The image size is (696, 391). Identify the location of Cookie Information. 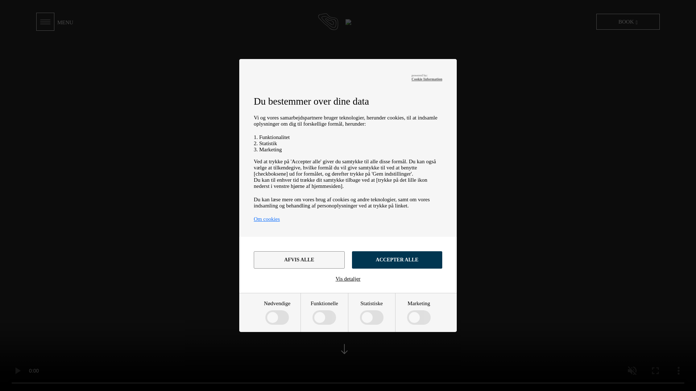
(426, 79).